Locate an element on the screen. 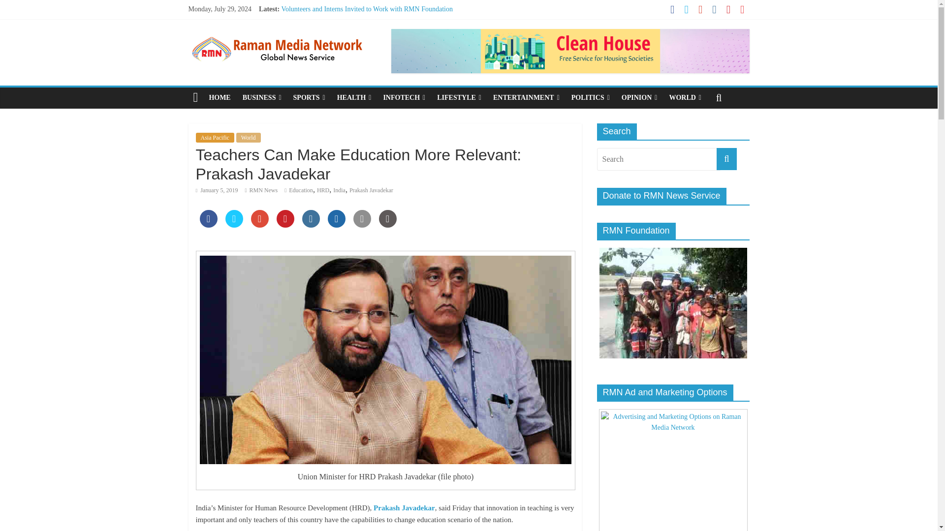 This screenshot has width=945, height=531. Share on Google Plus is located at coordinates (260, 224).